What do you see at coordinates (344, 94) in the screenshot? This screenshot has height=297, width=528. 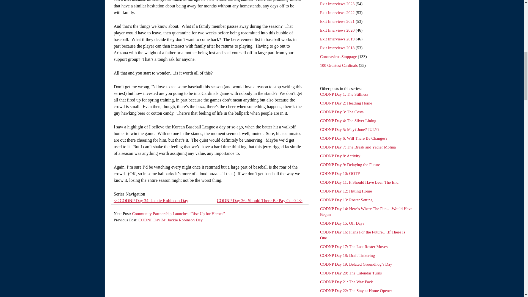 I see `CODNP Day 1: The Stillness` at bounding box center [344, 94].